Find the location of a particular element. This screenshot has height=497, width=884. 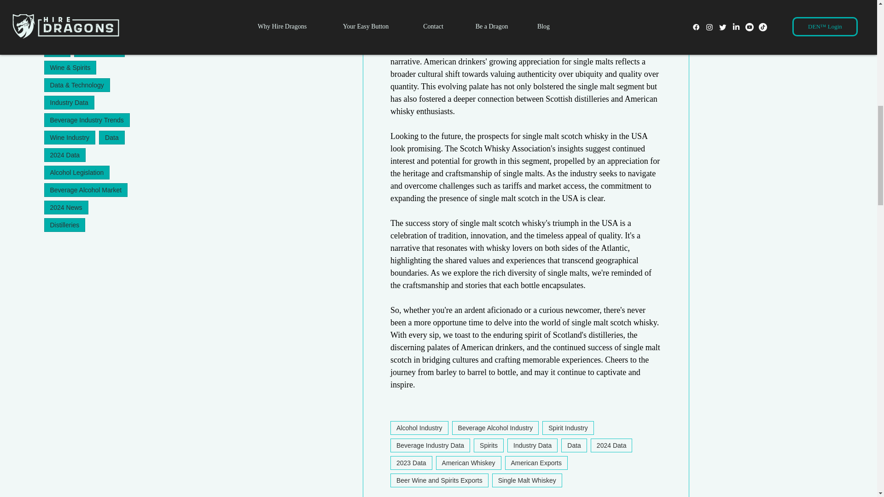

Distilleries is located at coordinates (65, 225).